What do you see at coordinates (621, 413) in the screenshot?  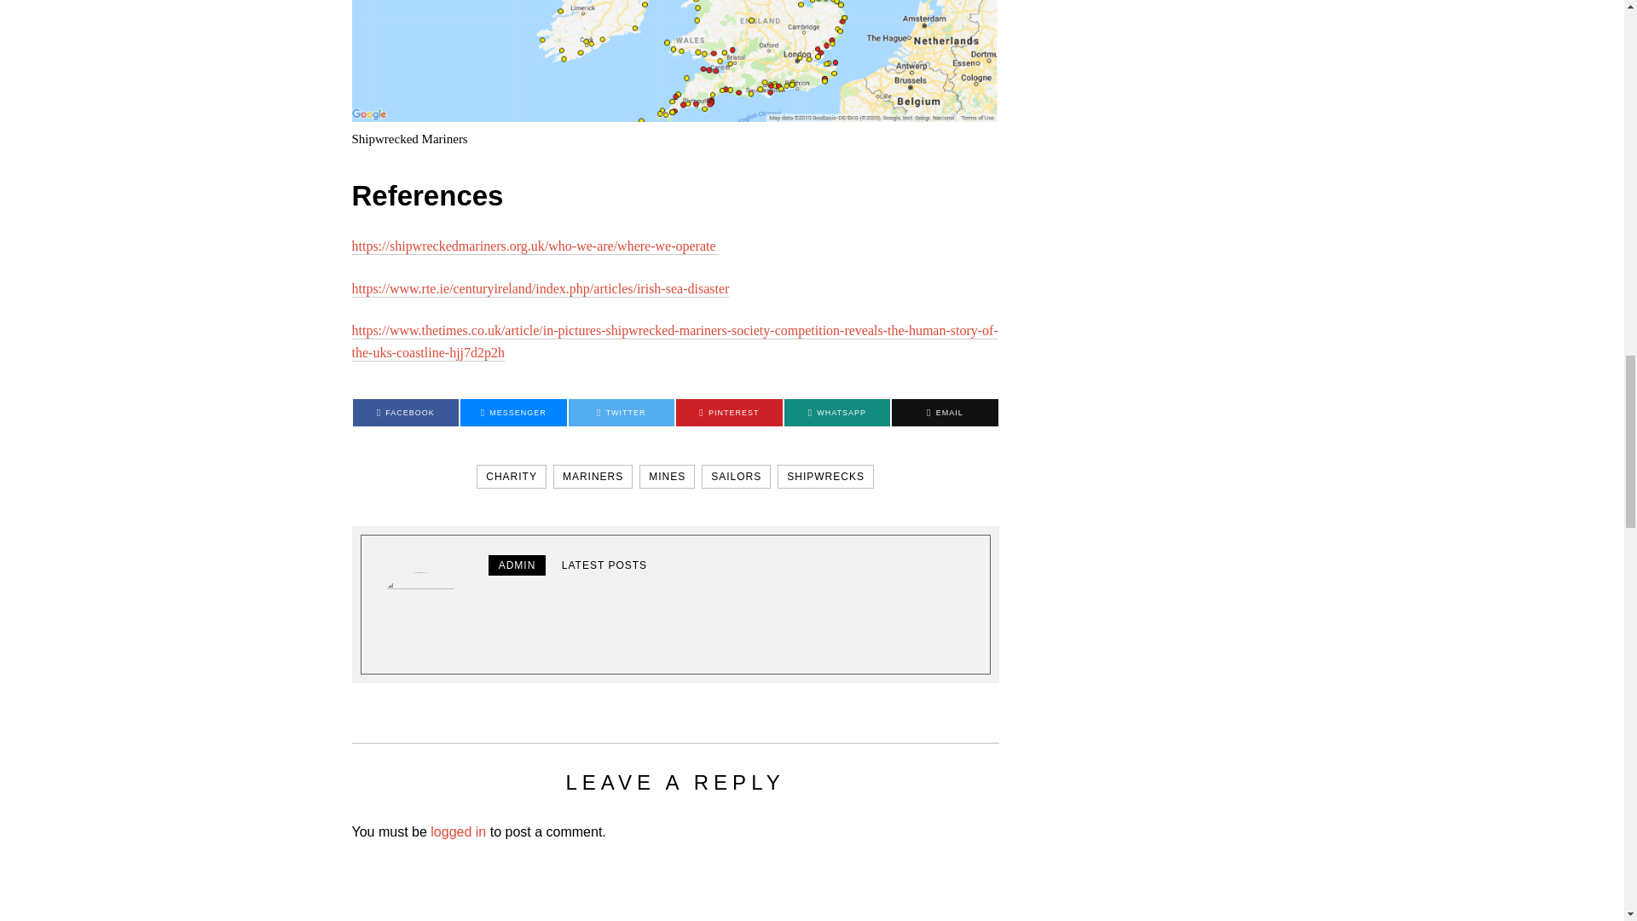 I see `TWITTER` at bounding box center [621, 413].